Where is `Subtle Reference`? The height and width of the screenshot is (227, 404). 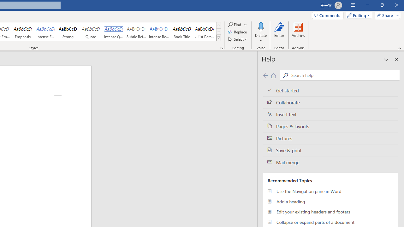
Subtle Reference is located at coordinates (136, 32).